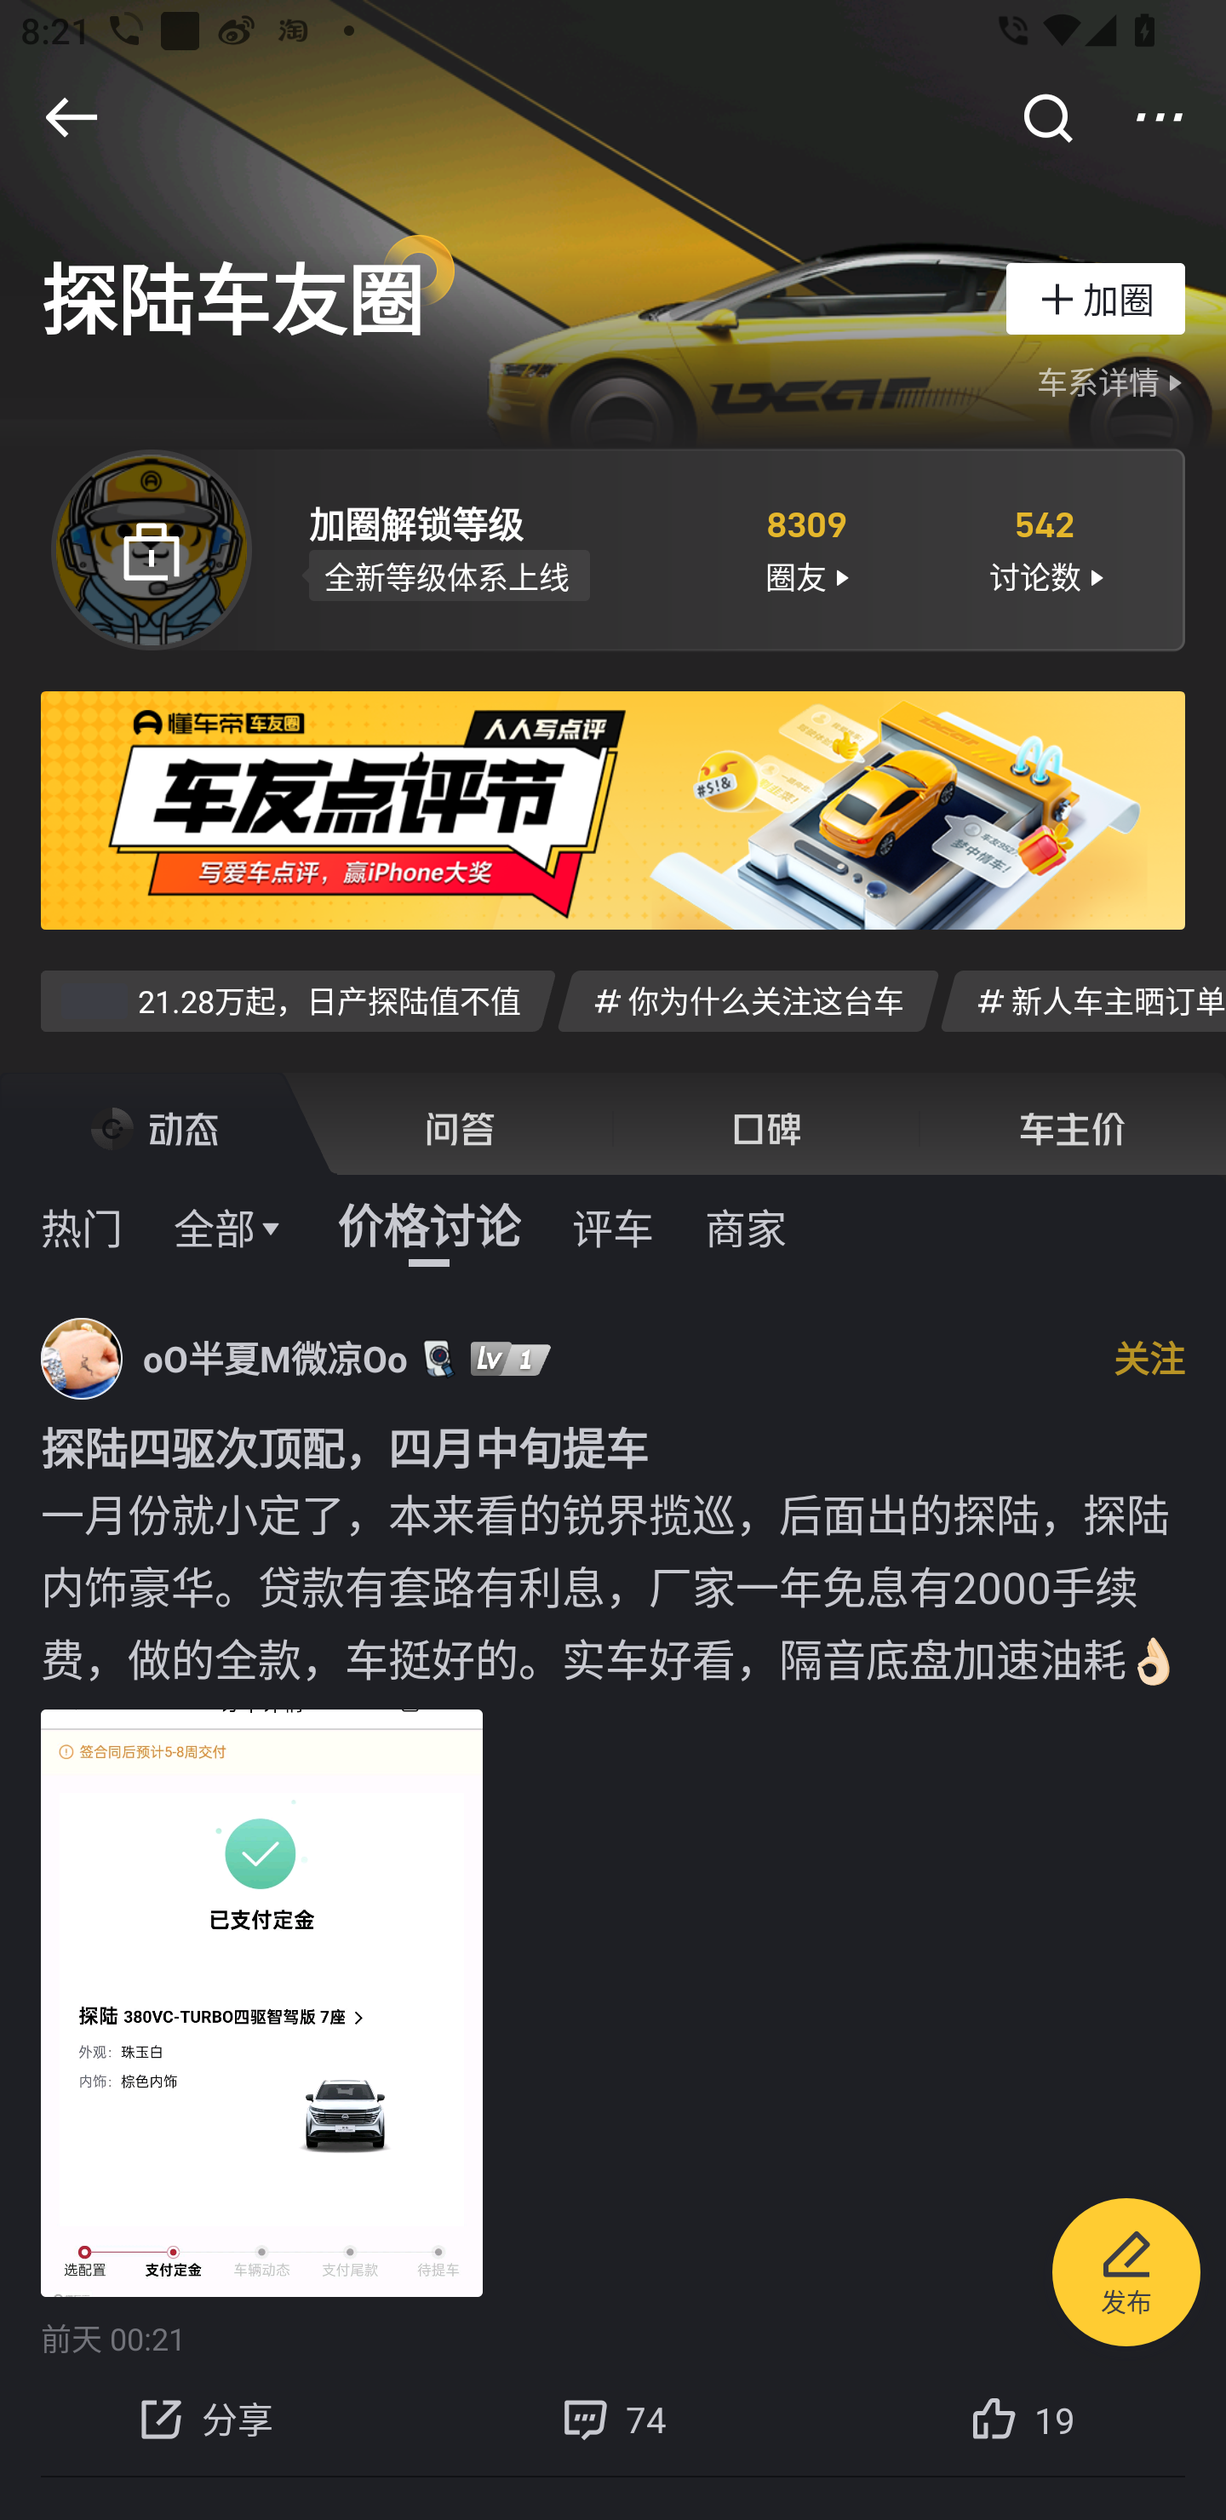  I want to click on  你为什么关注这台车, so click(748, 999).